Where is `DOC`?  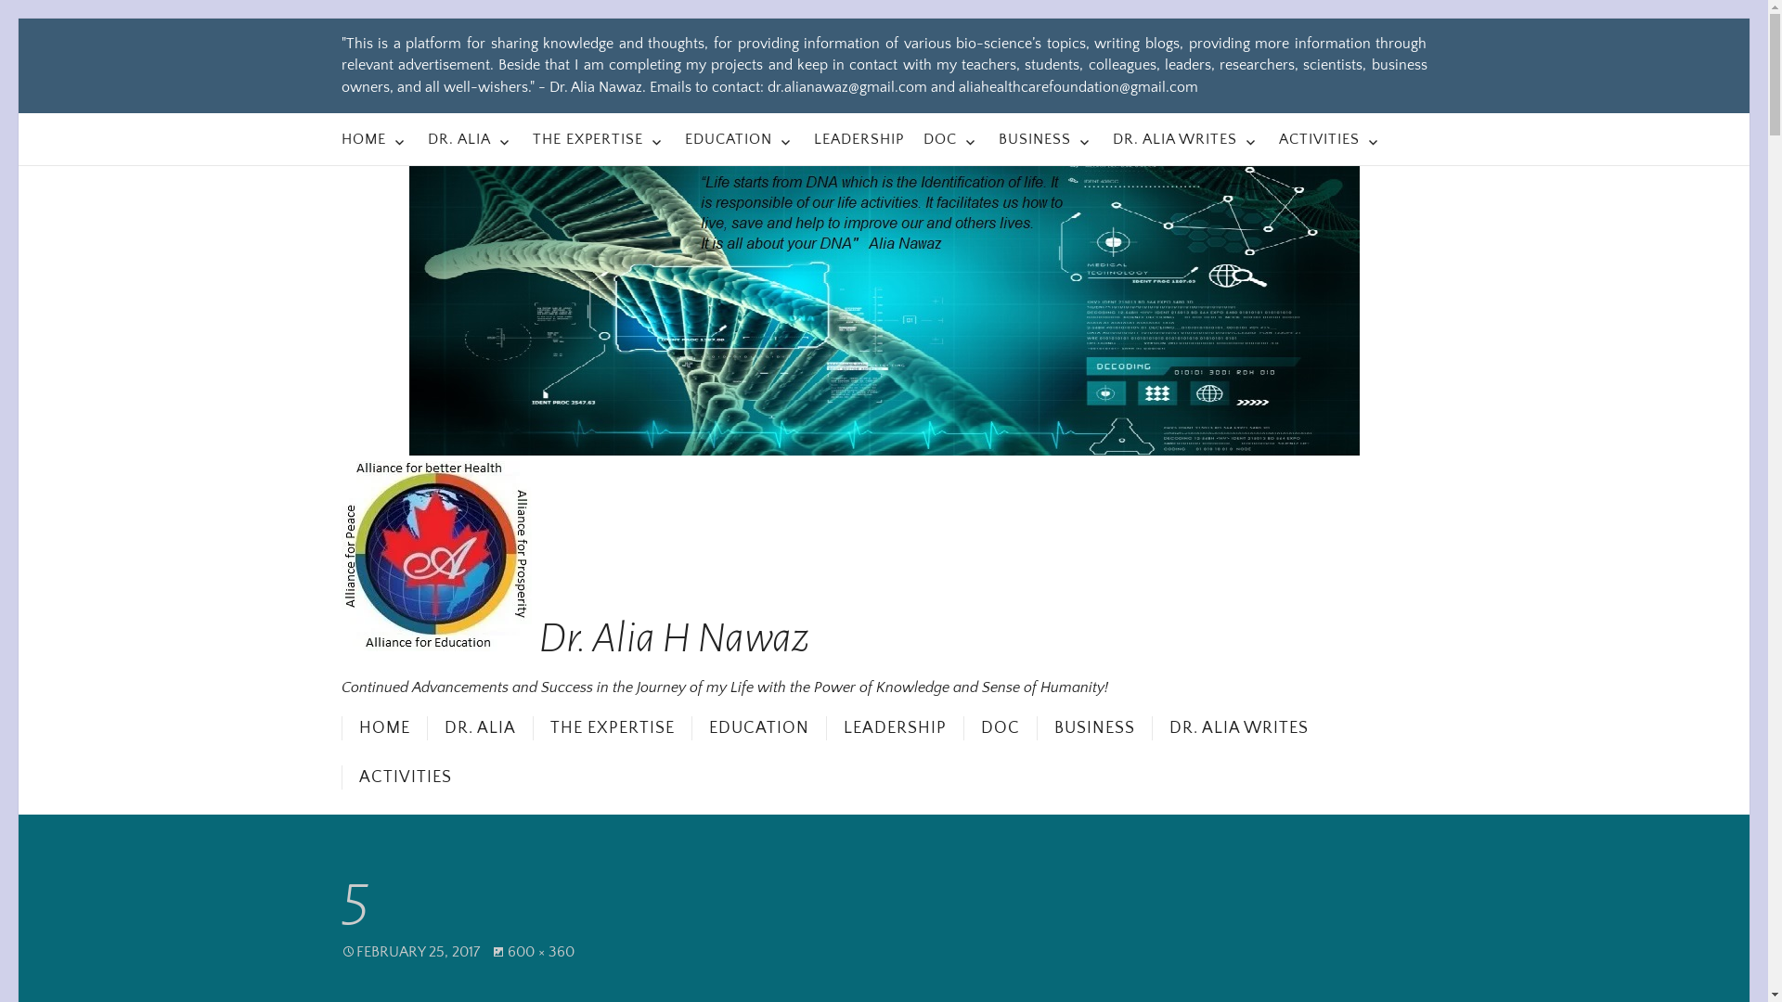
DOC is located at coordinates (950, 139).